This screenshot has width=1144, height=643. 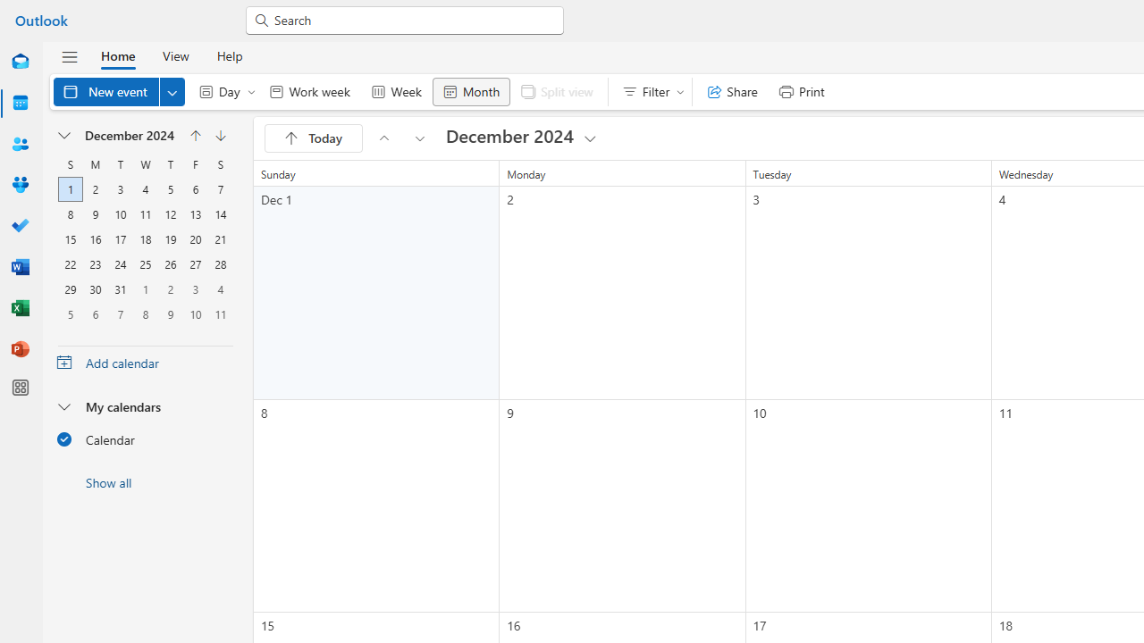 I want to click on 3, December, 2024, so click(x=120, y=189).